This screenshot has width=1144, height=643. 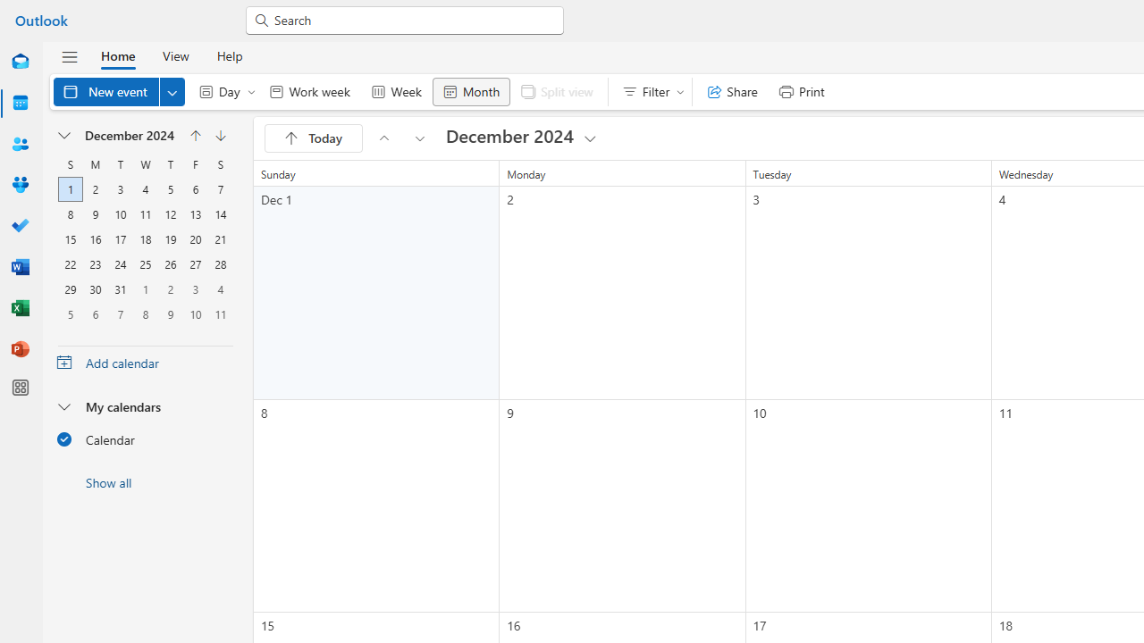 I want to click on 3, December, 2024, so click(x=120, y=189).